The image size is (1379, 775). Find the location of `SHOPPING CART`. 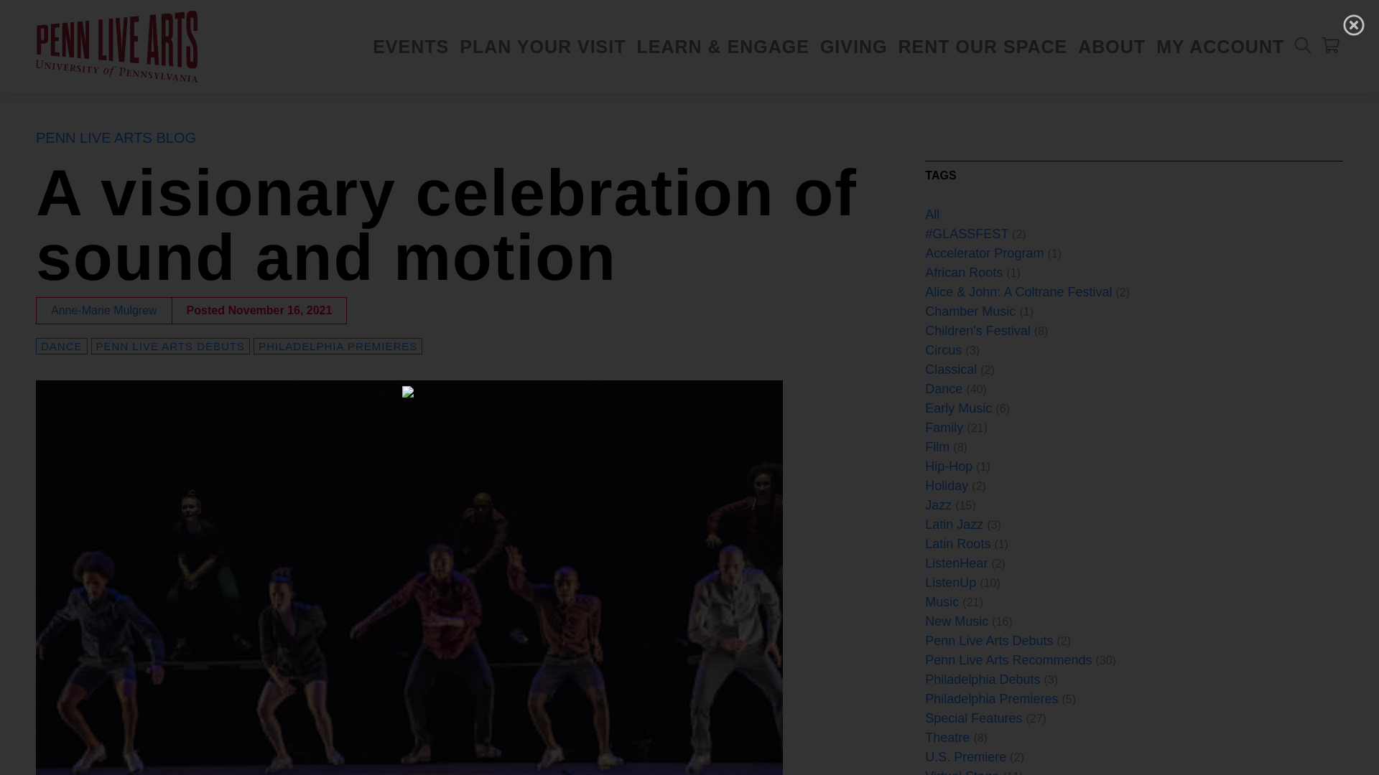

SHOPPING CART is located at coordinates (1330, 44).